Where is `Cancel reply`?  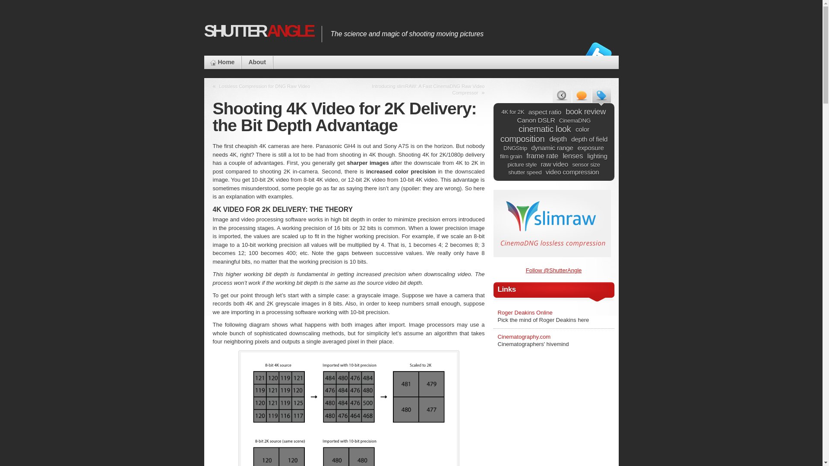 Cancel reply is located at coordinates (21, 6).